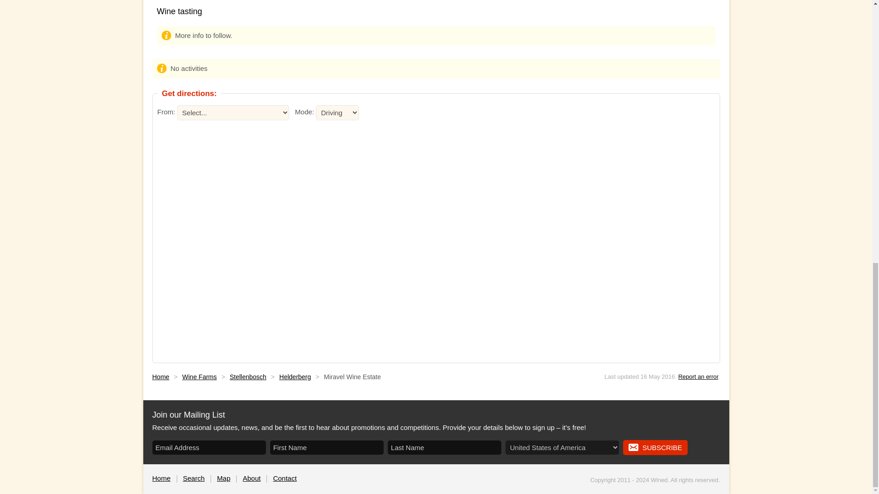 The width and height of the screenshot is (879, 494). What do you see at coordinates (179, 11) in the screenshot?
I see `Wine tasting` at bounding box center [179, 11].